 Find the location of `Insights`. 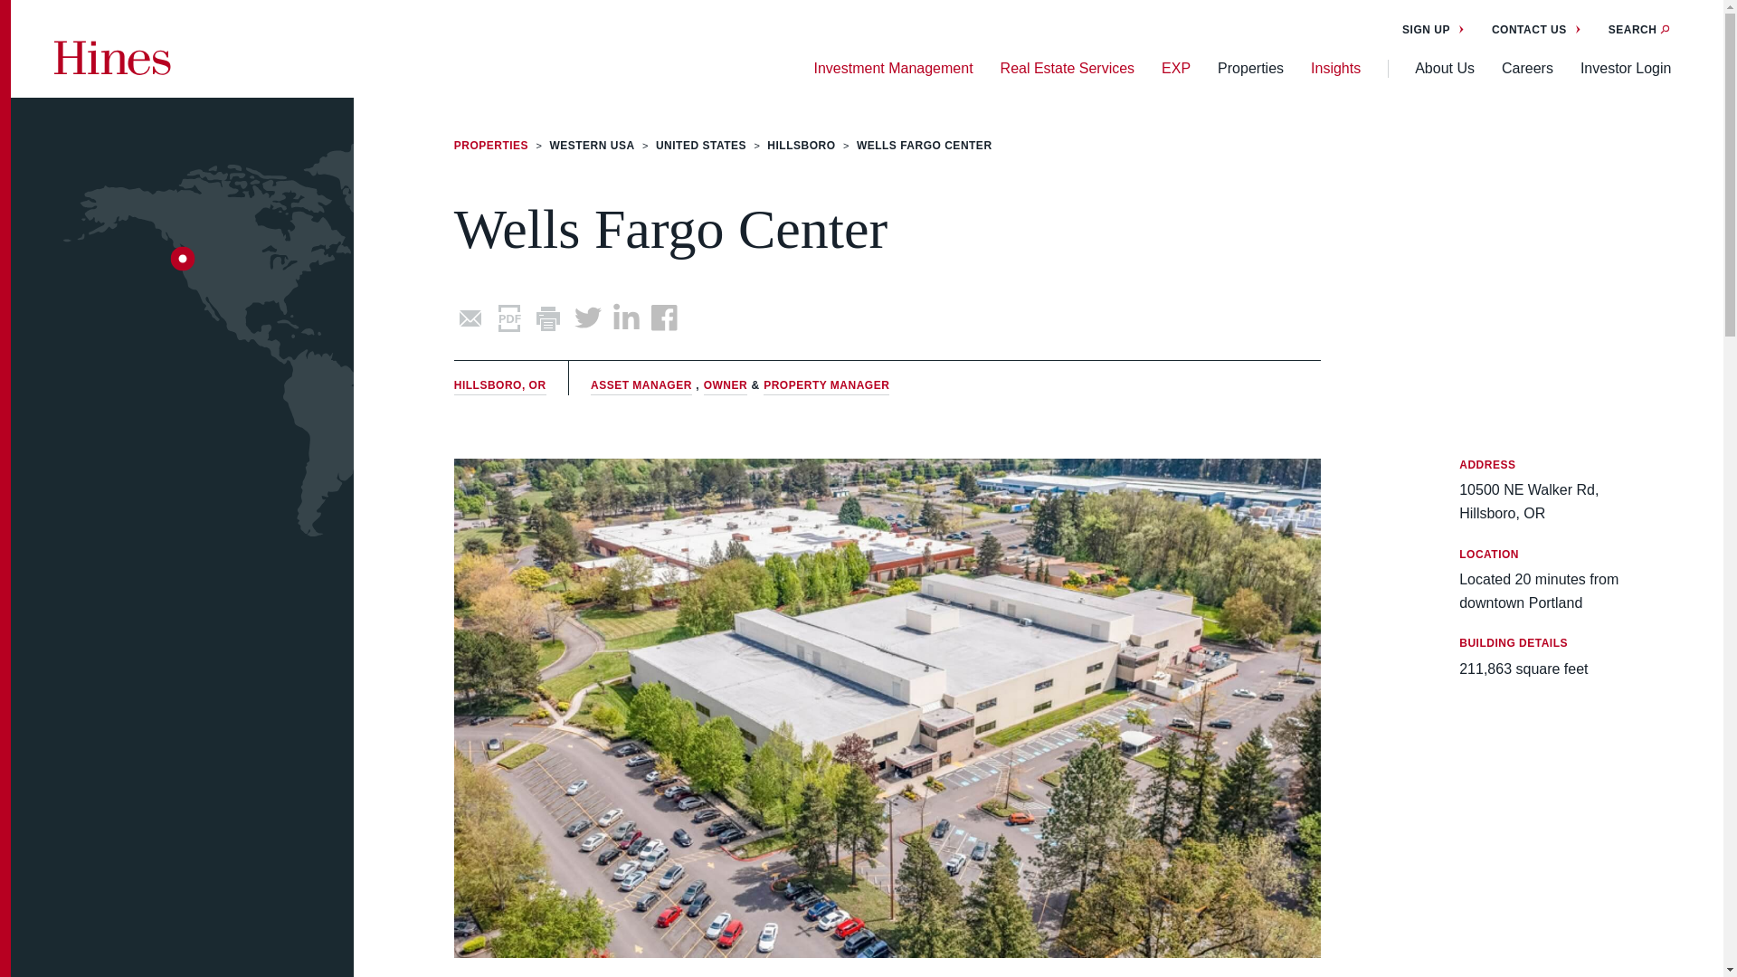

Insights is located at coordinates (1335, 69).